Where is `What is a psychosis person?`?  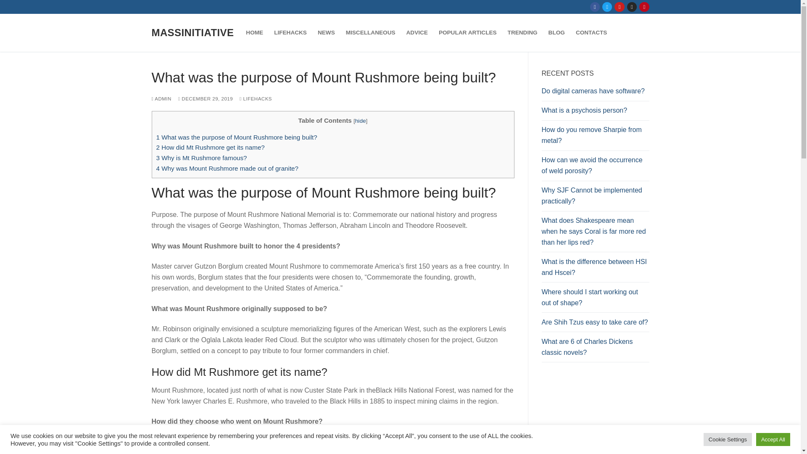 What is a psychosis person? is located at coordinates (595, 113).